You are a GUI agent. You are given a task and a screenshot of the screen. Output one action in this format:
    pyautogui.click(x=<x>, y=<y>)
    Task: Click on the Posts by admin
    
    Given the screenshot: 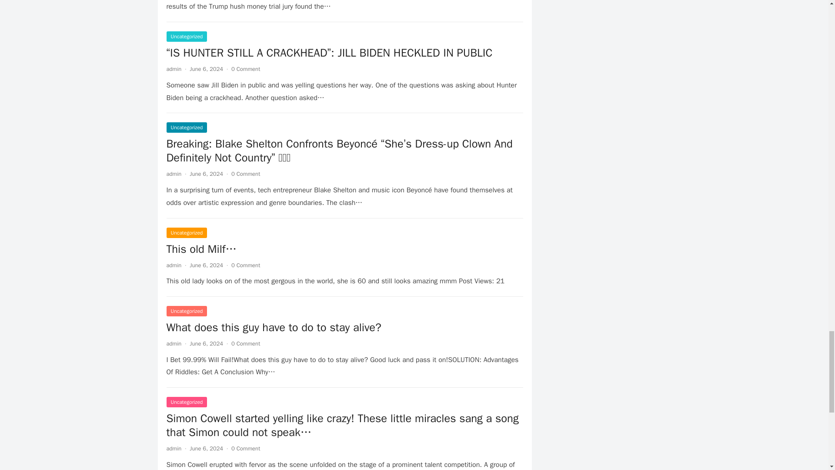 What is the action you would take?
    pyautogui.click(x=174, y=174)
    